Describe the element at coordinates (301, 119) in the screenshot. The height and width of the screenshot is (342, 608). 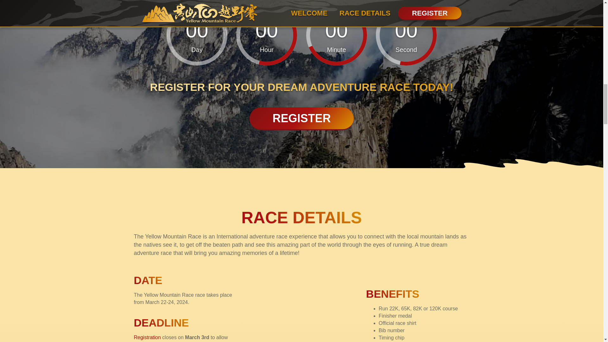
I see `REGISTER` at that location.